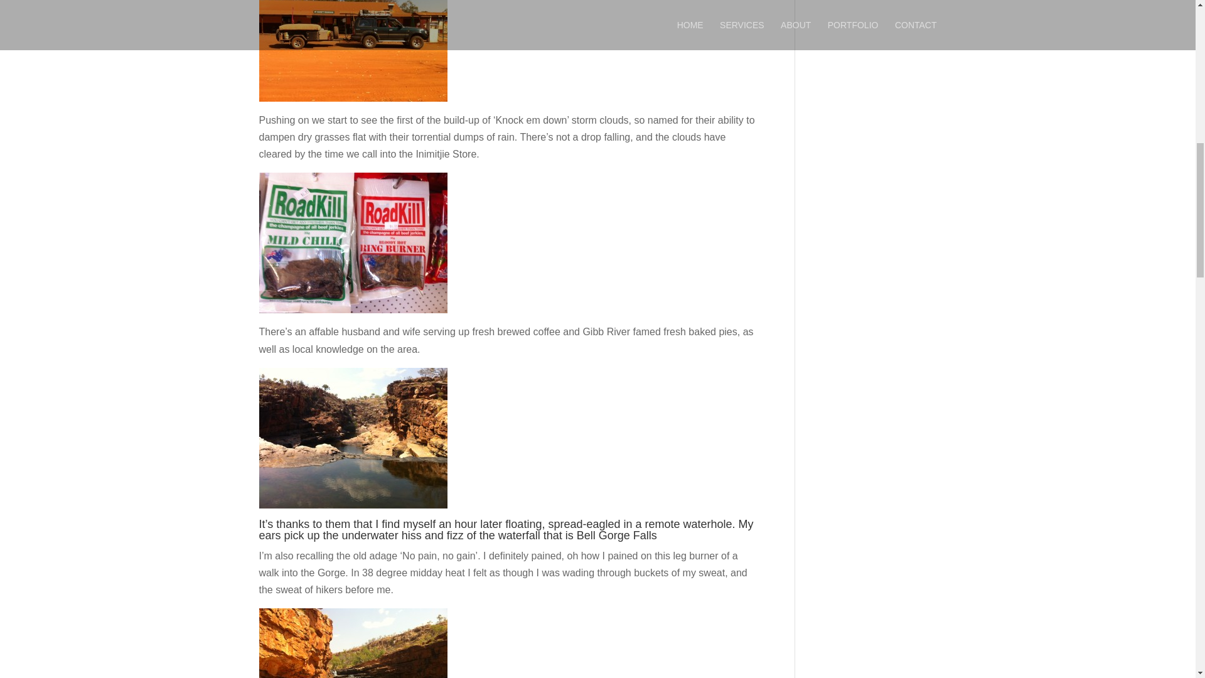  What do you see at coordinates (616, 535) in the screenshot?
I see `Bell Gorge Falls` at bounding box center [616, 535].